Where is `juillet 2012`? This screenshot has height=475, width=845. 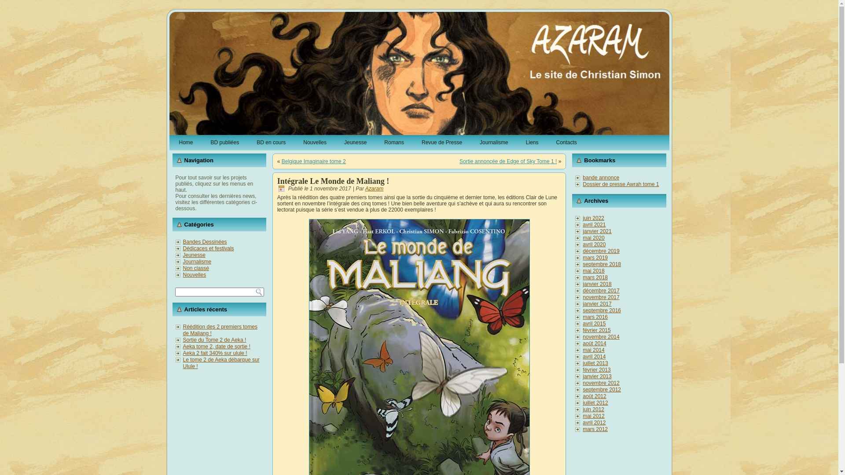
juillet 2012 is located at coordinates (595, 403).